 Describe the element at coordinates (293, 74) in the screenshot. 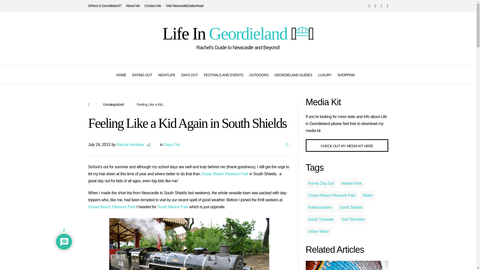

I see `Geordieland Guides` at that location.